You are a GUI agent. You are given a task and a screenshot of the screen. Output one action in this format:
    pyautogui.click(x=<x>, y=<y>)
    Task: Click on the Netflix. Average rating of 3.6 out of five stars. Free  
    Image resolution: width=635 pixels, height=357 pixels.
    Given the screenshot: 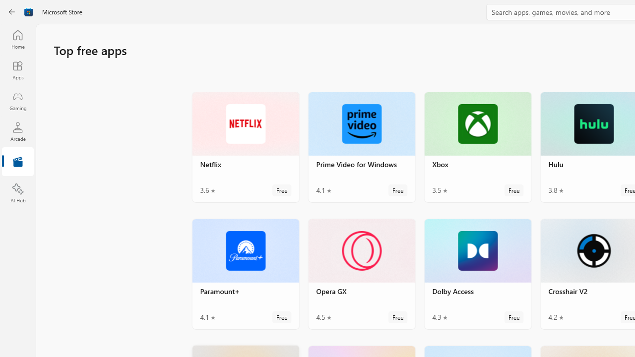 What is the action you would take?
    pyautogui.click(x=246, y=147)
    